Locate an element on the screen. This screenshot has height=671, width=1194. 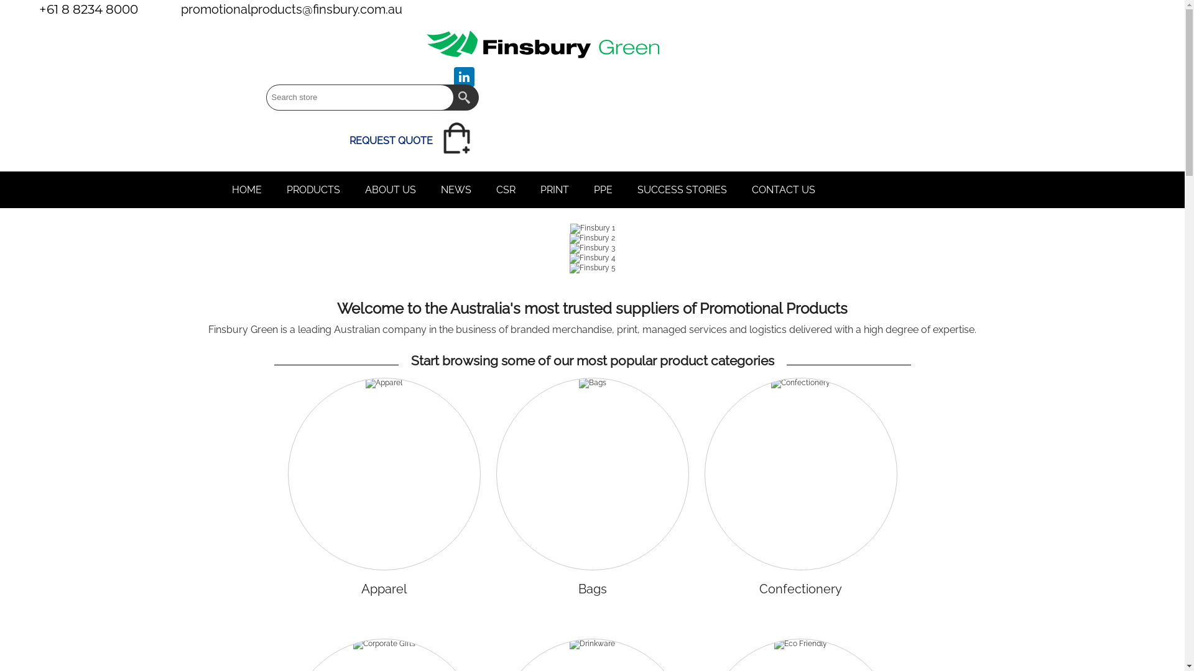
Eco Friendly is located at coordinates (801, 644).